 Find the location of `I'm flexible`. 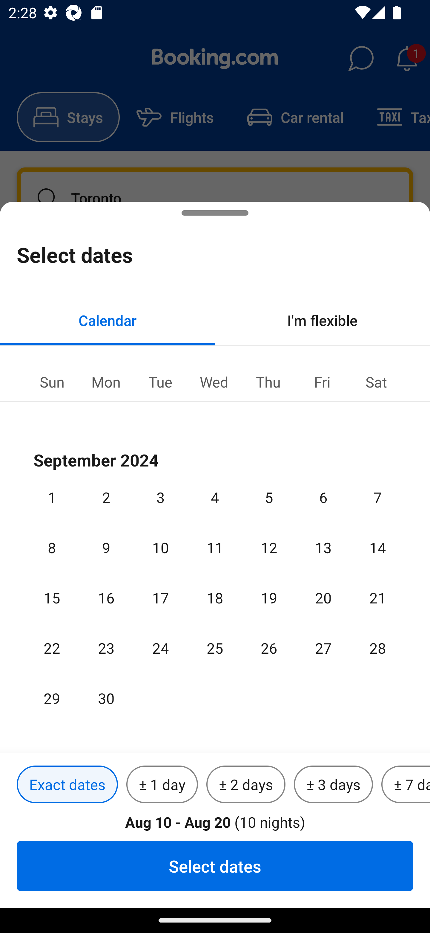

I'm flexible is located at coordinates (322, 320).